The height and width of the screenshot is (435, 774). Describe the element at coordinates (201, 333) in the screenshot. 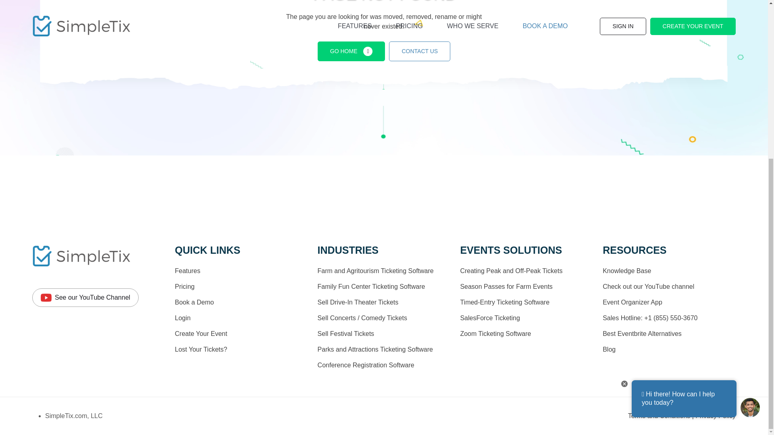

I see `Create Your Event` at that location.